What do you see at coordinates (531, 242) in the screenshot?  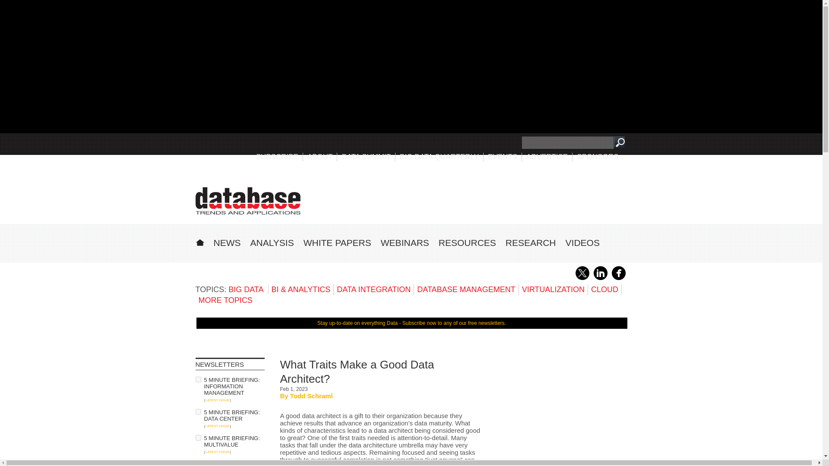 I see `RESEARCH` at bounding box center [531, 242].